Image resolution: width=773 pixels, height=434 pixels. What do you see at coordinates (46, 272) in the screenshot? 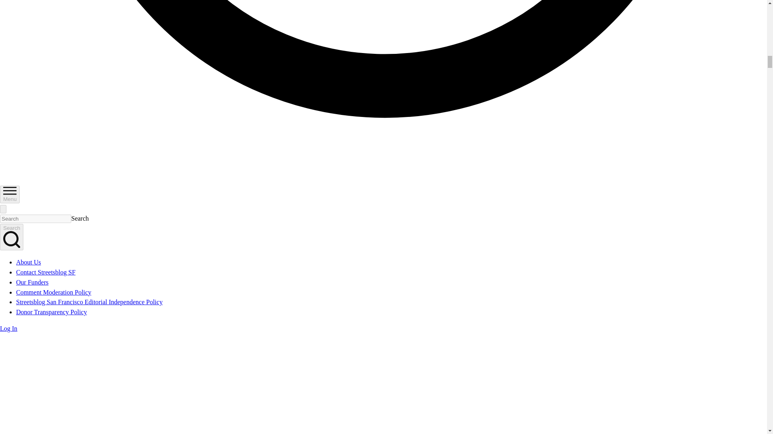
I see `Contact Streetsblog SF` at bounding box center [46, 272].